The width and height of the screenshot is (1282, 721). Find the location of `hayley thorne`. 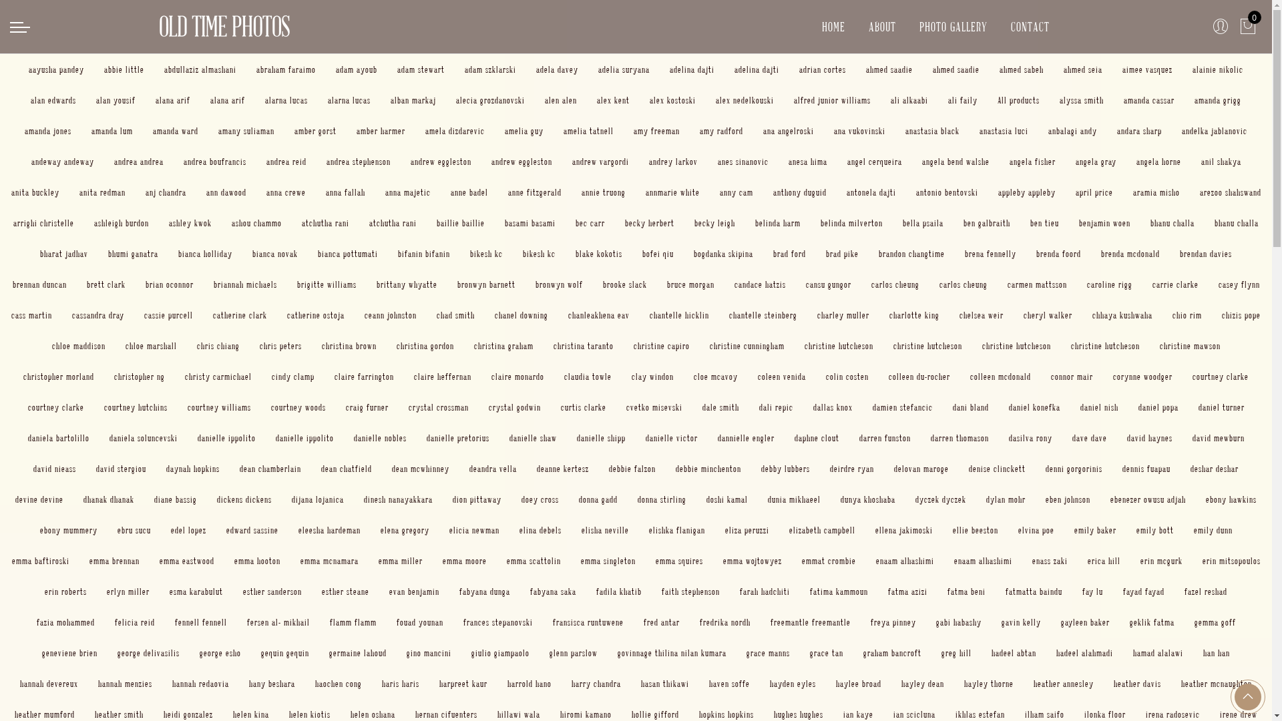

hayley thorne is located at coordinates (989, 684).